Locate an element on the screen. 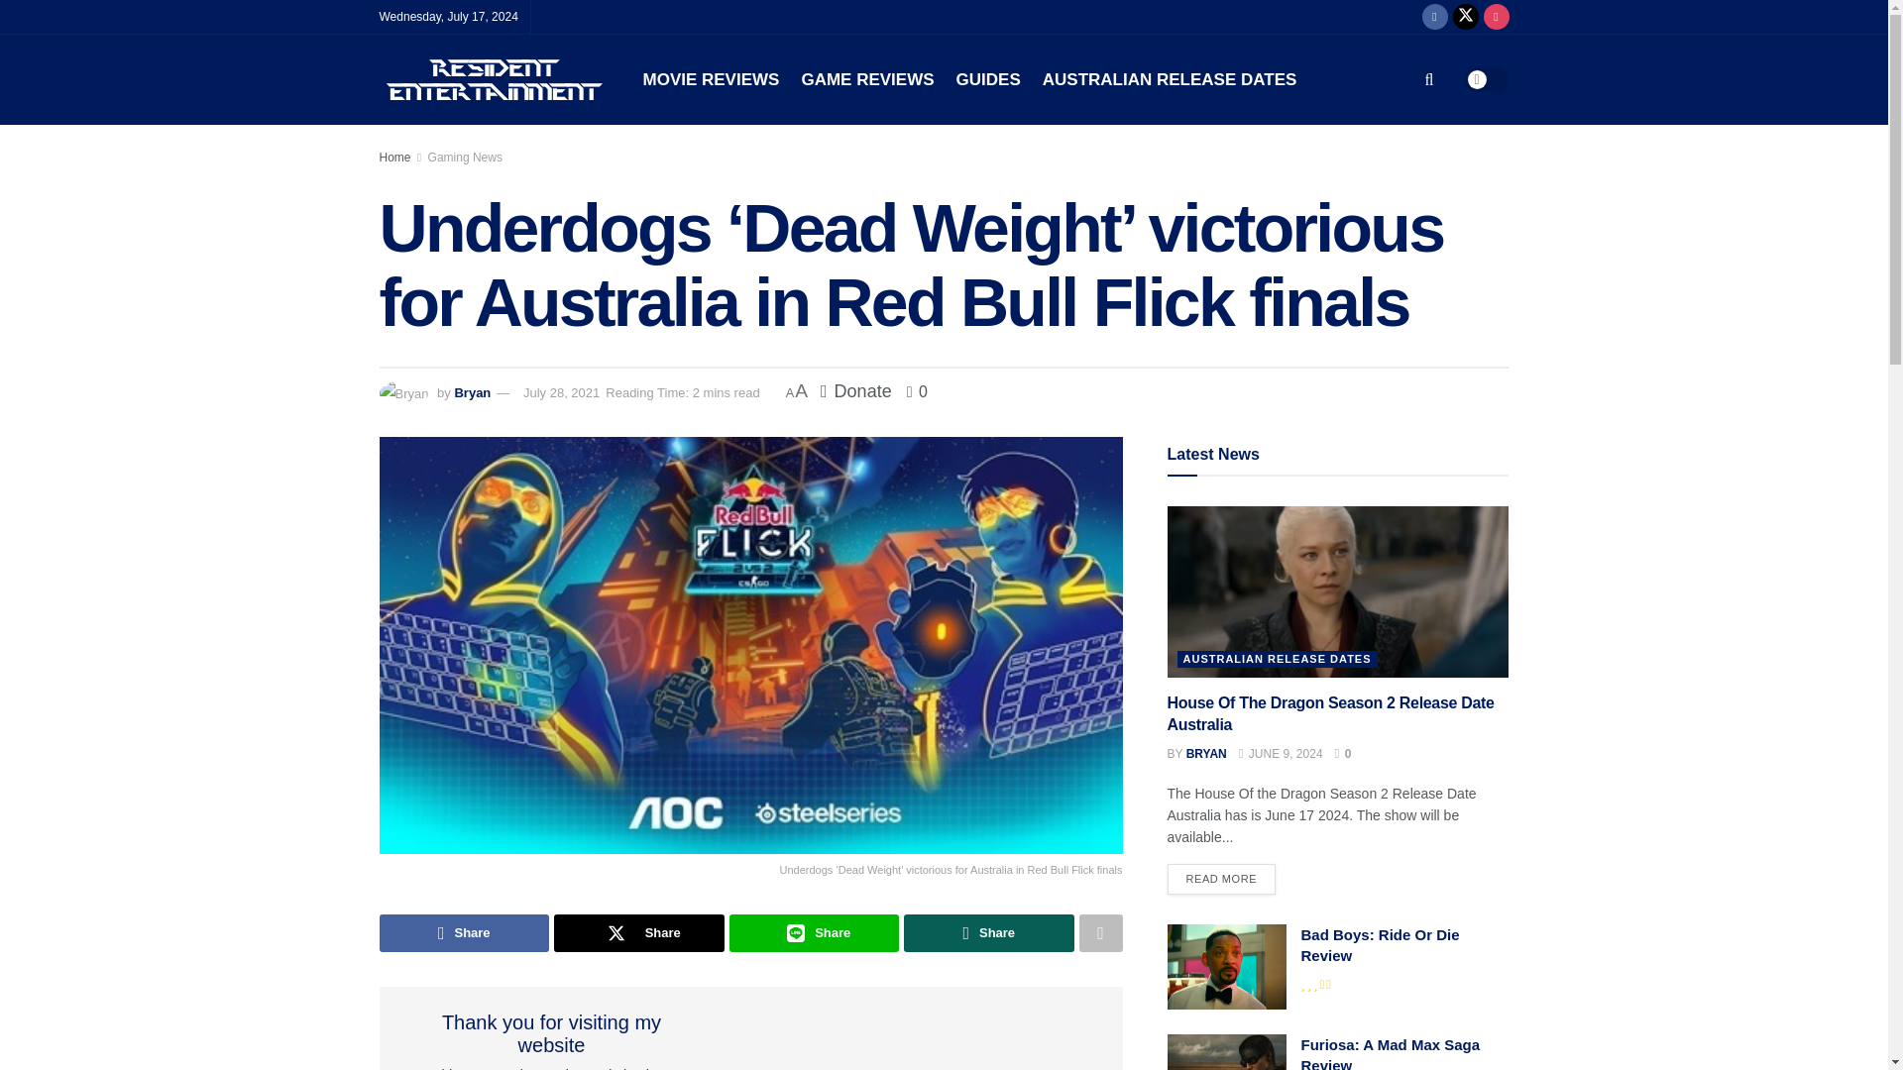  Bryan is located at coordinates (472, 392).